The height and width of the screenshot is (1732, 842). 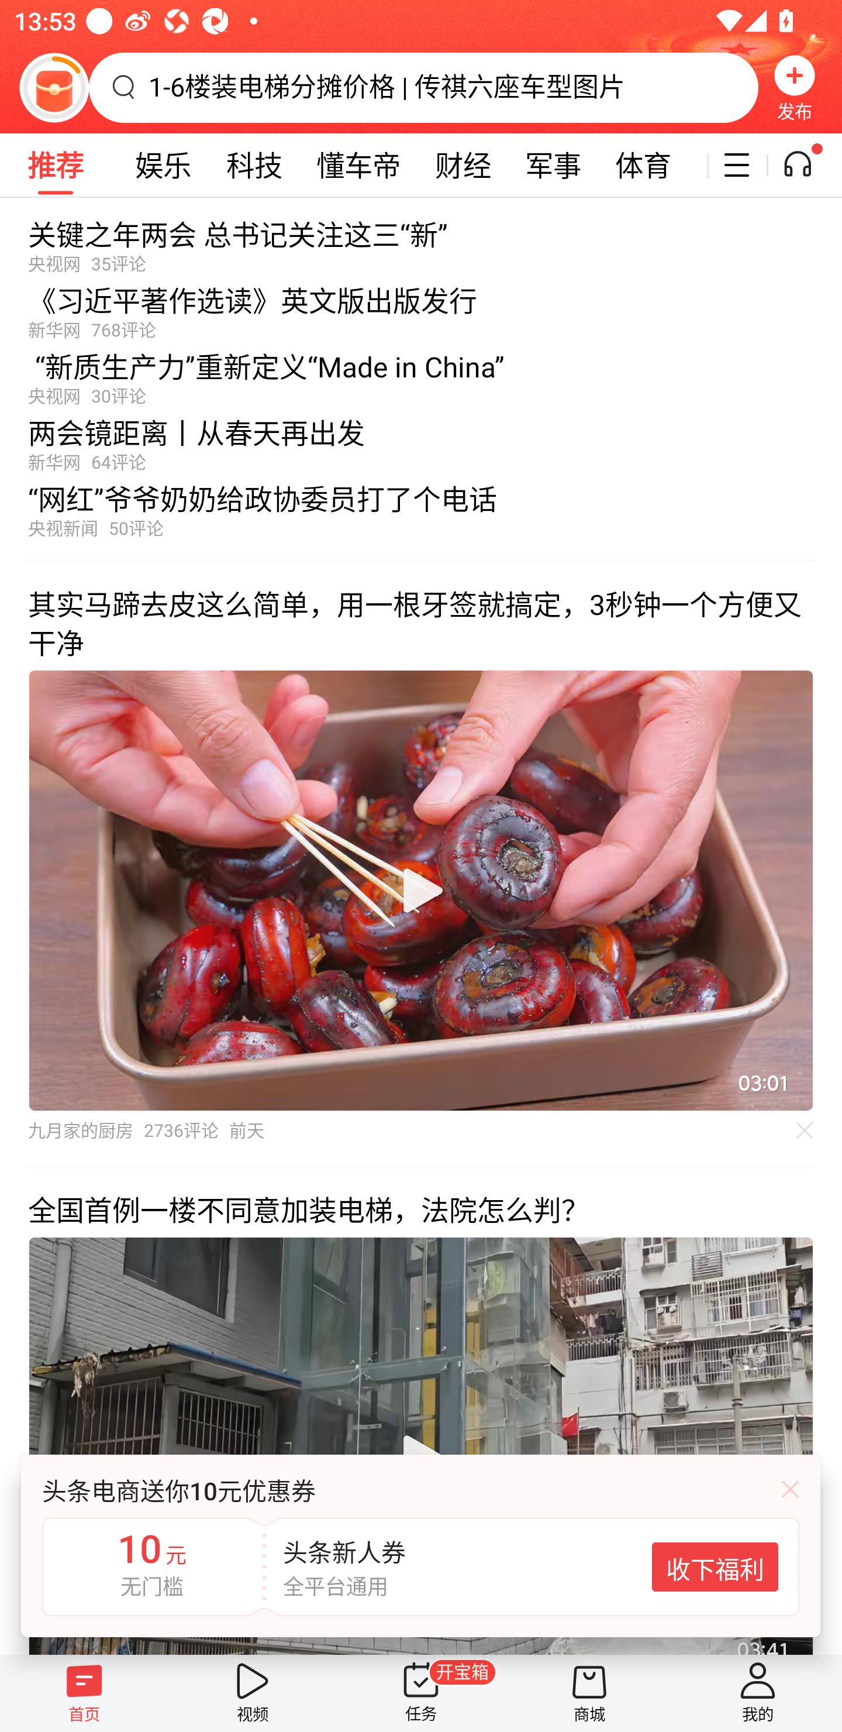 What do you see at coordinates (758, 1693) in the screenshot?
I see `我的` at bounding box center [758, 1693].